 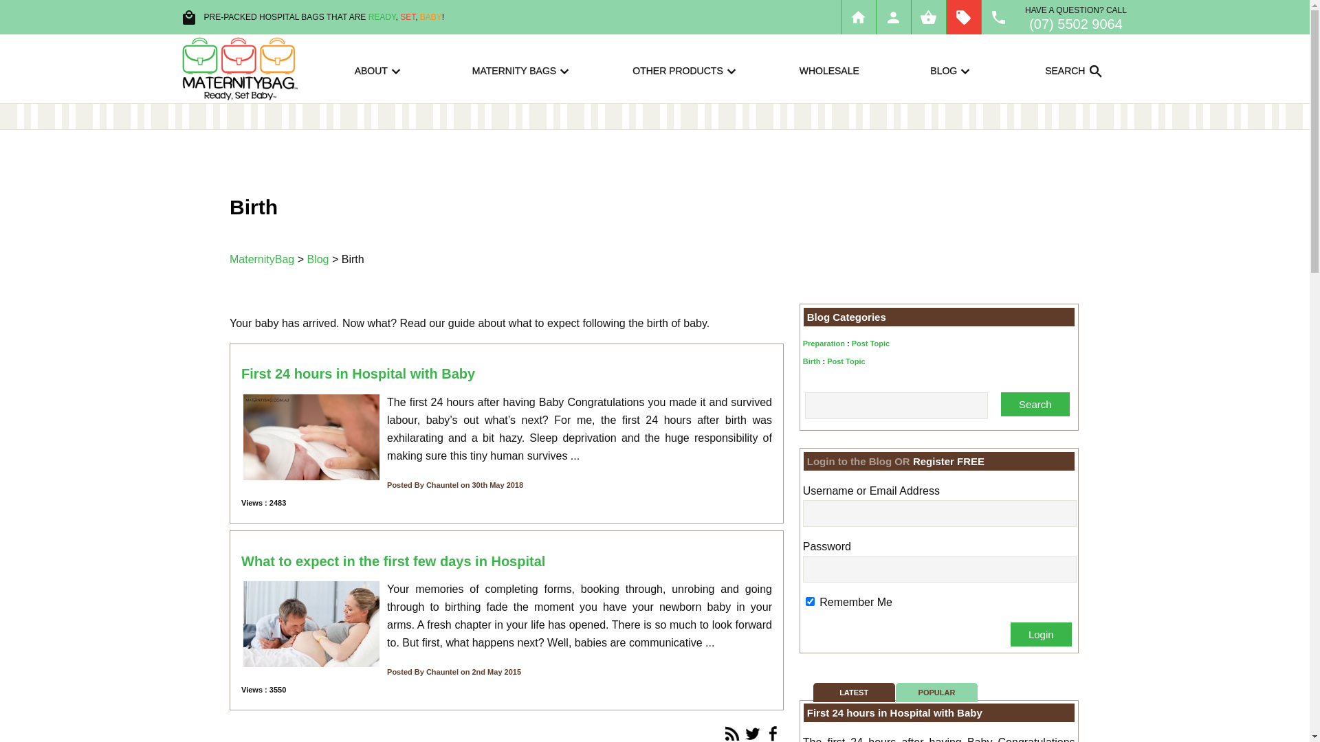 What do you see at coordinates (318, 260) in the screenshot?
I see `Blog` at bounding box center [318, 260].